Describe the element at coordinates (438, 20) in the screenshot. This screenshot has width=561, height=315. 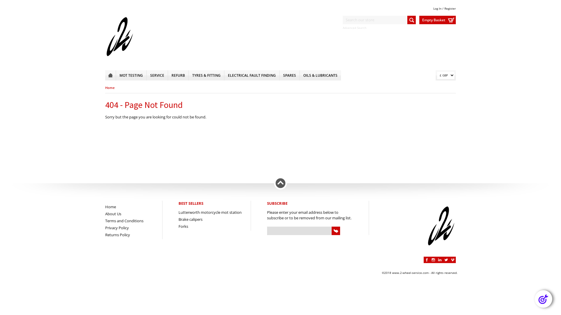
I see `Empty Basket` at that location.